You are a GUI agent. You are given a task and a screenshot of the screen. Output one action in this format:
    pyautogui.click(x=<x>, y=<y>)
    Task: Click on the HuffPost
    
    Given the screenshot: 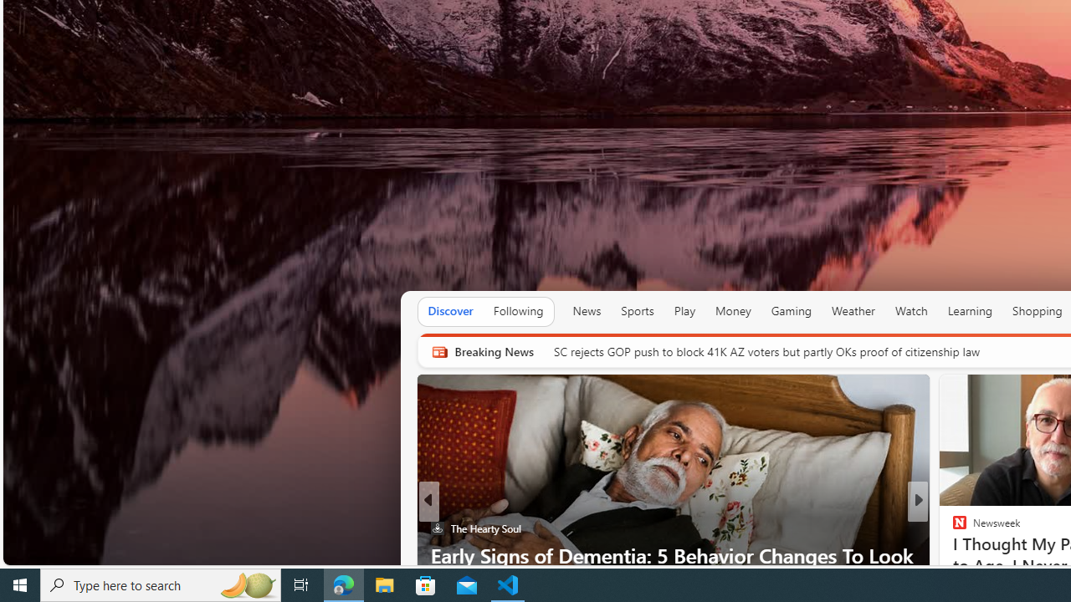 What is the action you would take?
    pyautogui.click(x=952, y=528)
    